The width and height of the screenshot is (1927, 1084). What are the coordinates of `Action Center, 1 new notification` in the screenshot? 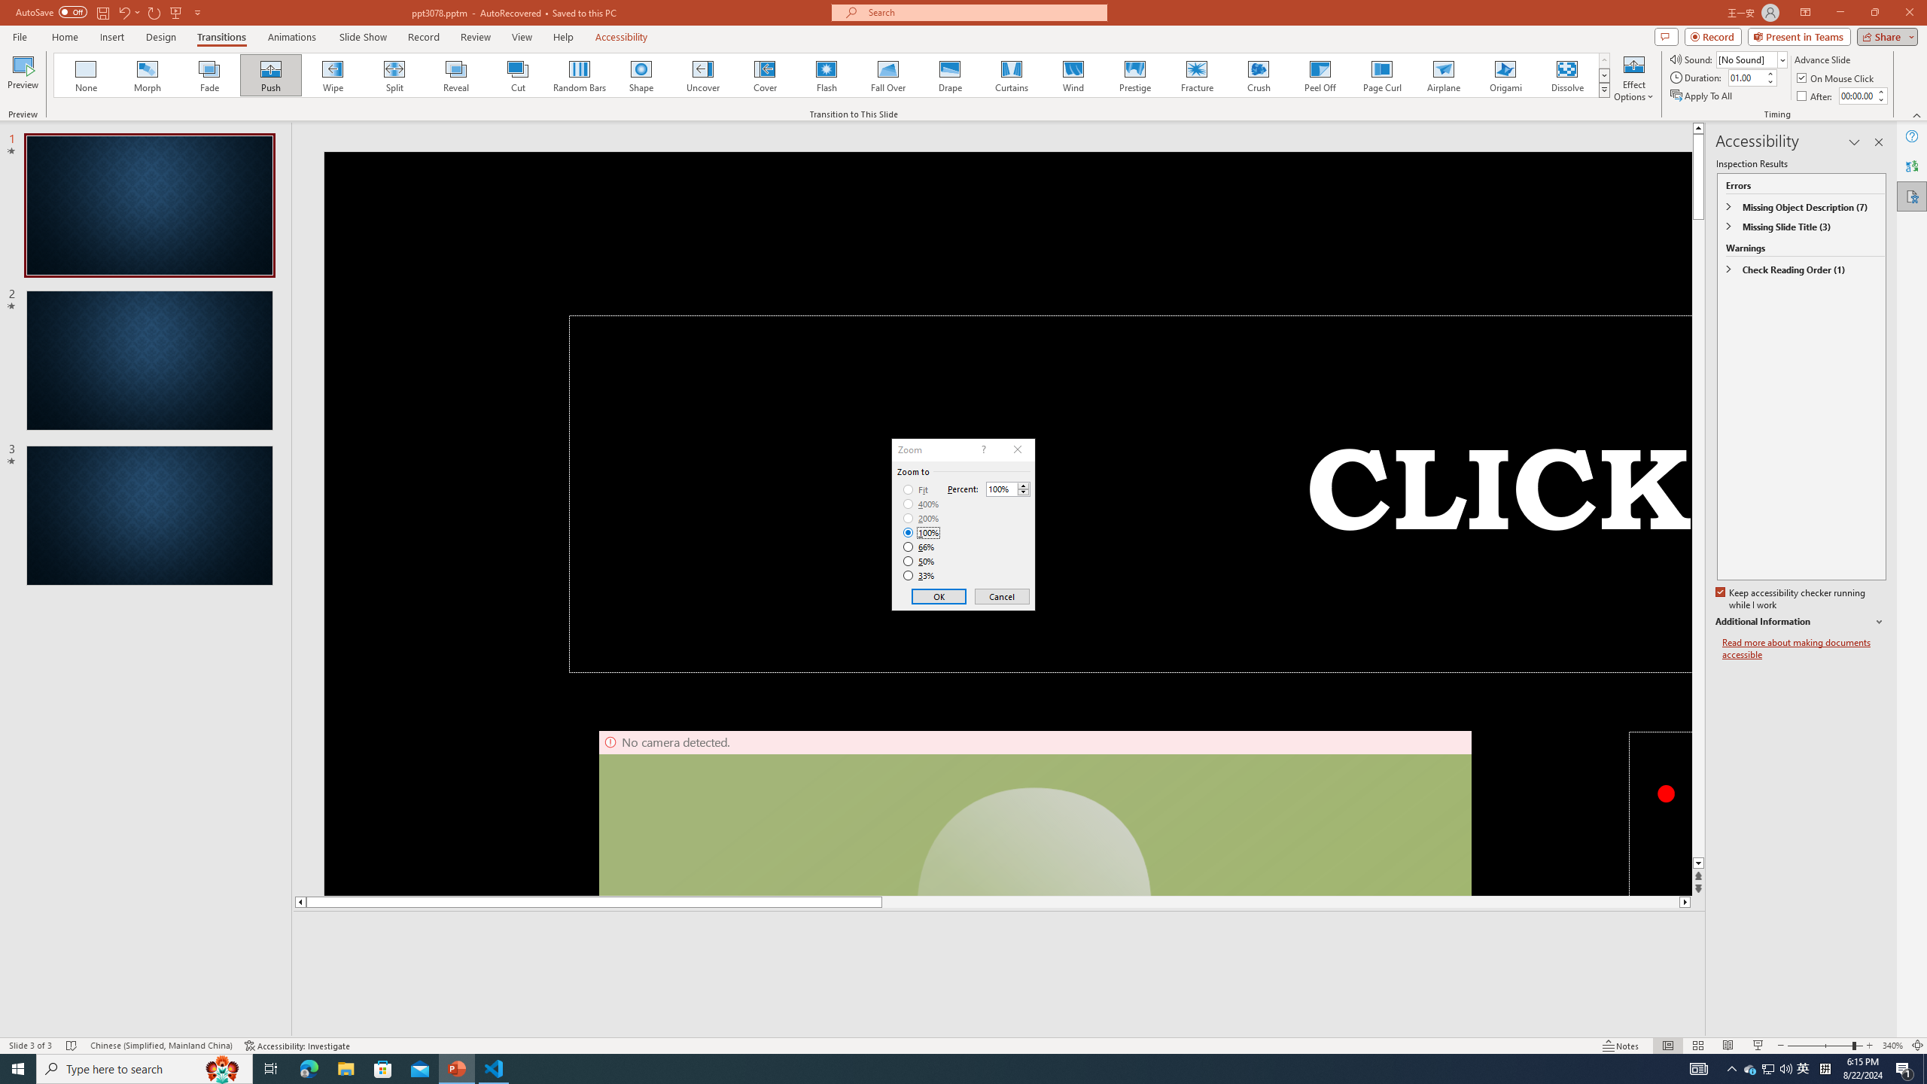 It's located at (1904, 1069).